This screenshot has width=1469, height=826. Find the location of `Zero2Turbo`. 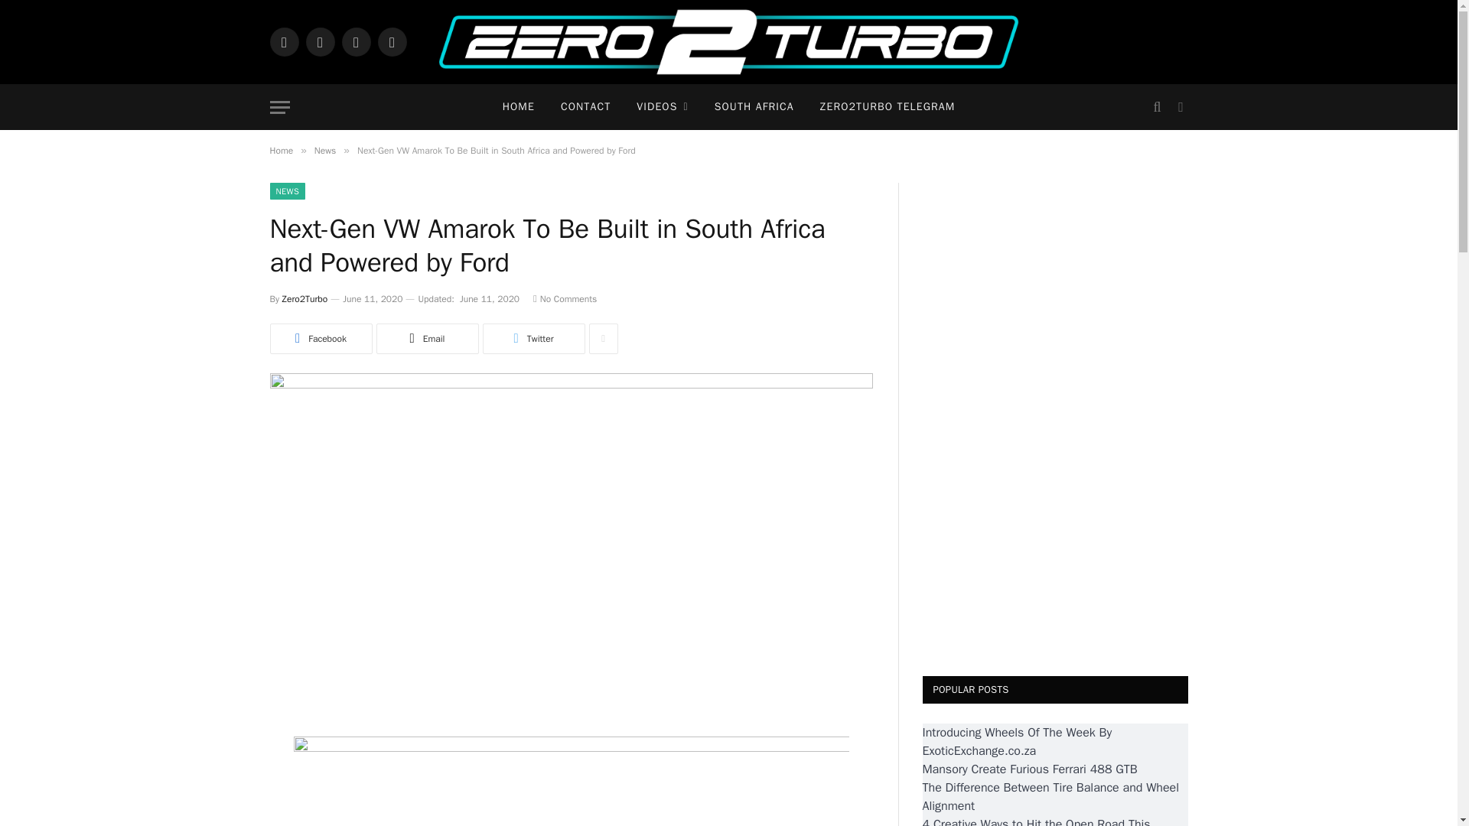

Zero2Turbo is located at coordinates (728, 42).